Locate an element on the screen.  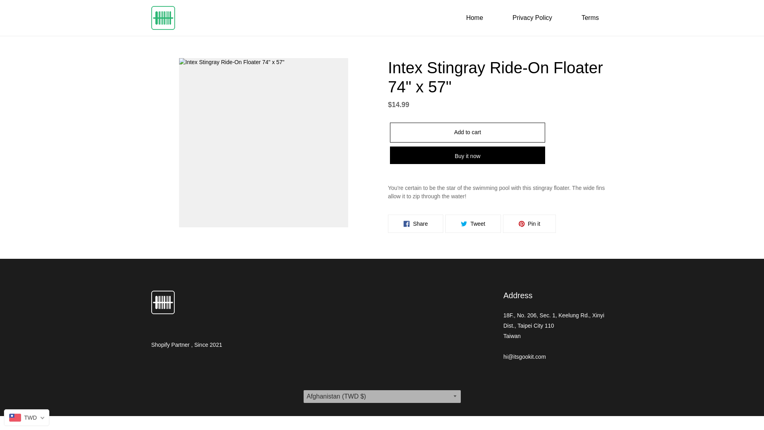
Home is located at coordinates (590, 18).